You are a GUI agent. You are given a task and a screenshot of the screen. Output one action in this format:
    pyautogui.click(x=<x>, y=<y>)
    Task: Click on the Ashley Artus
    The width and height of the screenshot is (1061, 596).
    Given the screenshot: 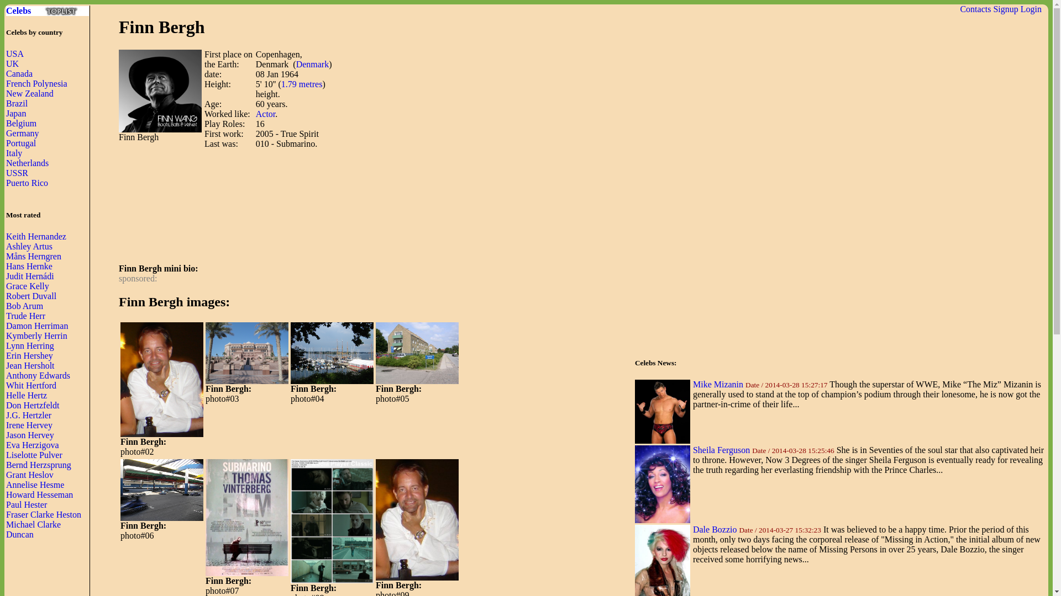 What is the action you would take?
    pyautogui.click(x=29, y=246)
    